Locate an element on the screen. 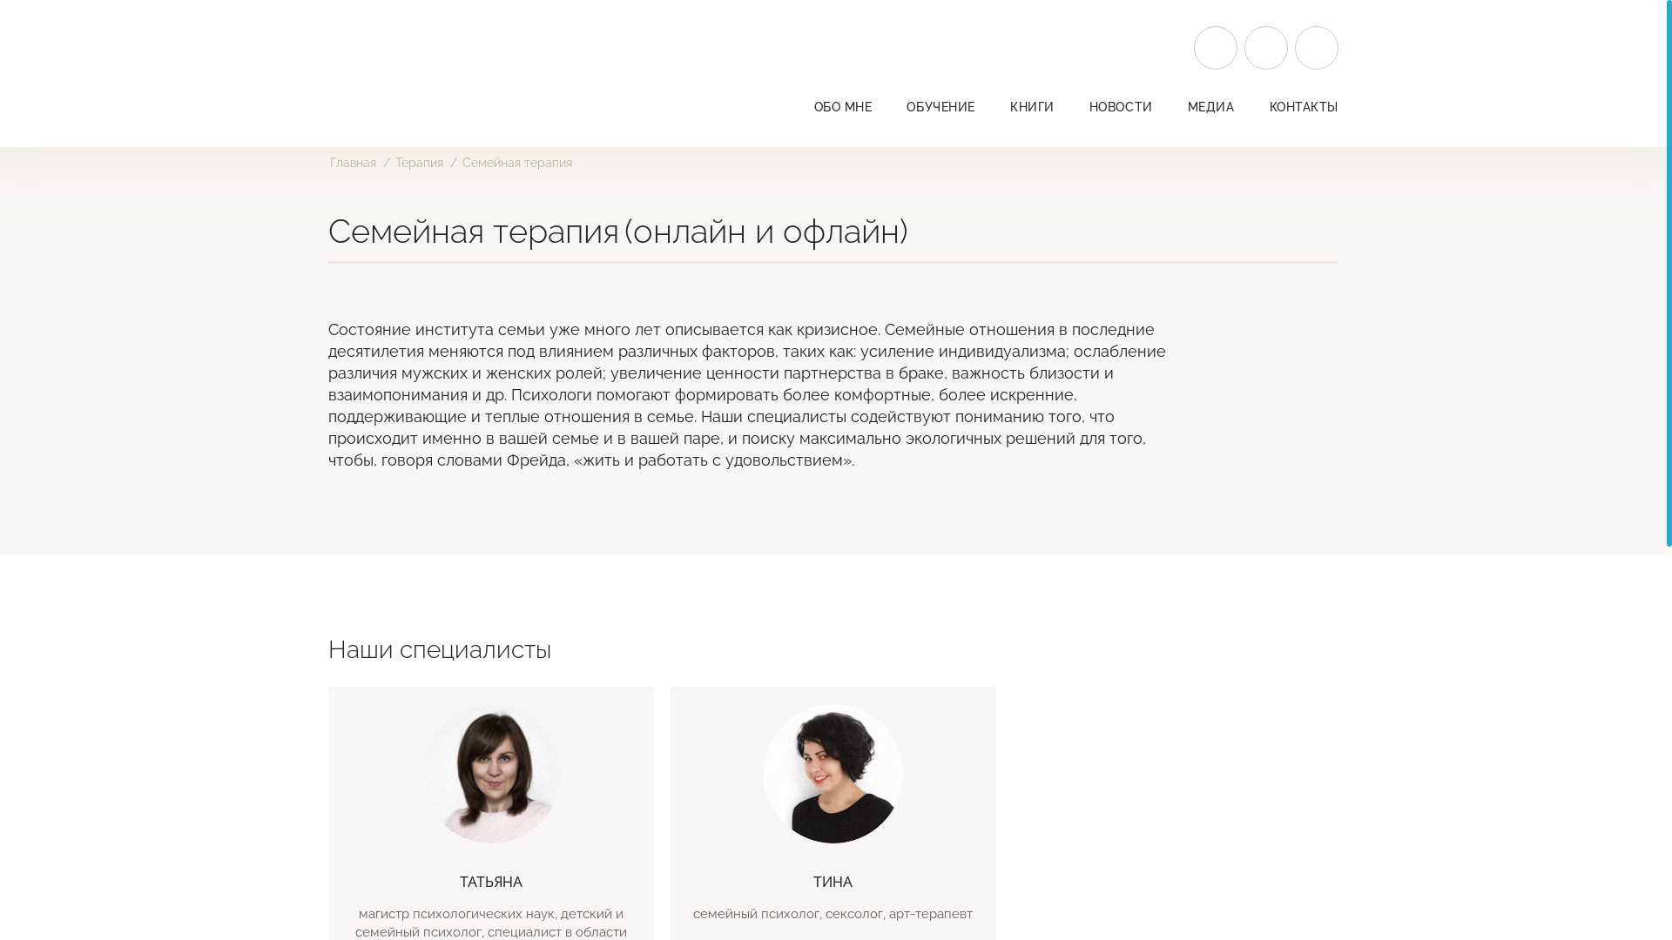 This screenshot has width=1672, height=940. Facebook is located at coordinates (1266, 48).